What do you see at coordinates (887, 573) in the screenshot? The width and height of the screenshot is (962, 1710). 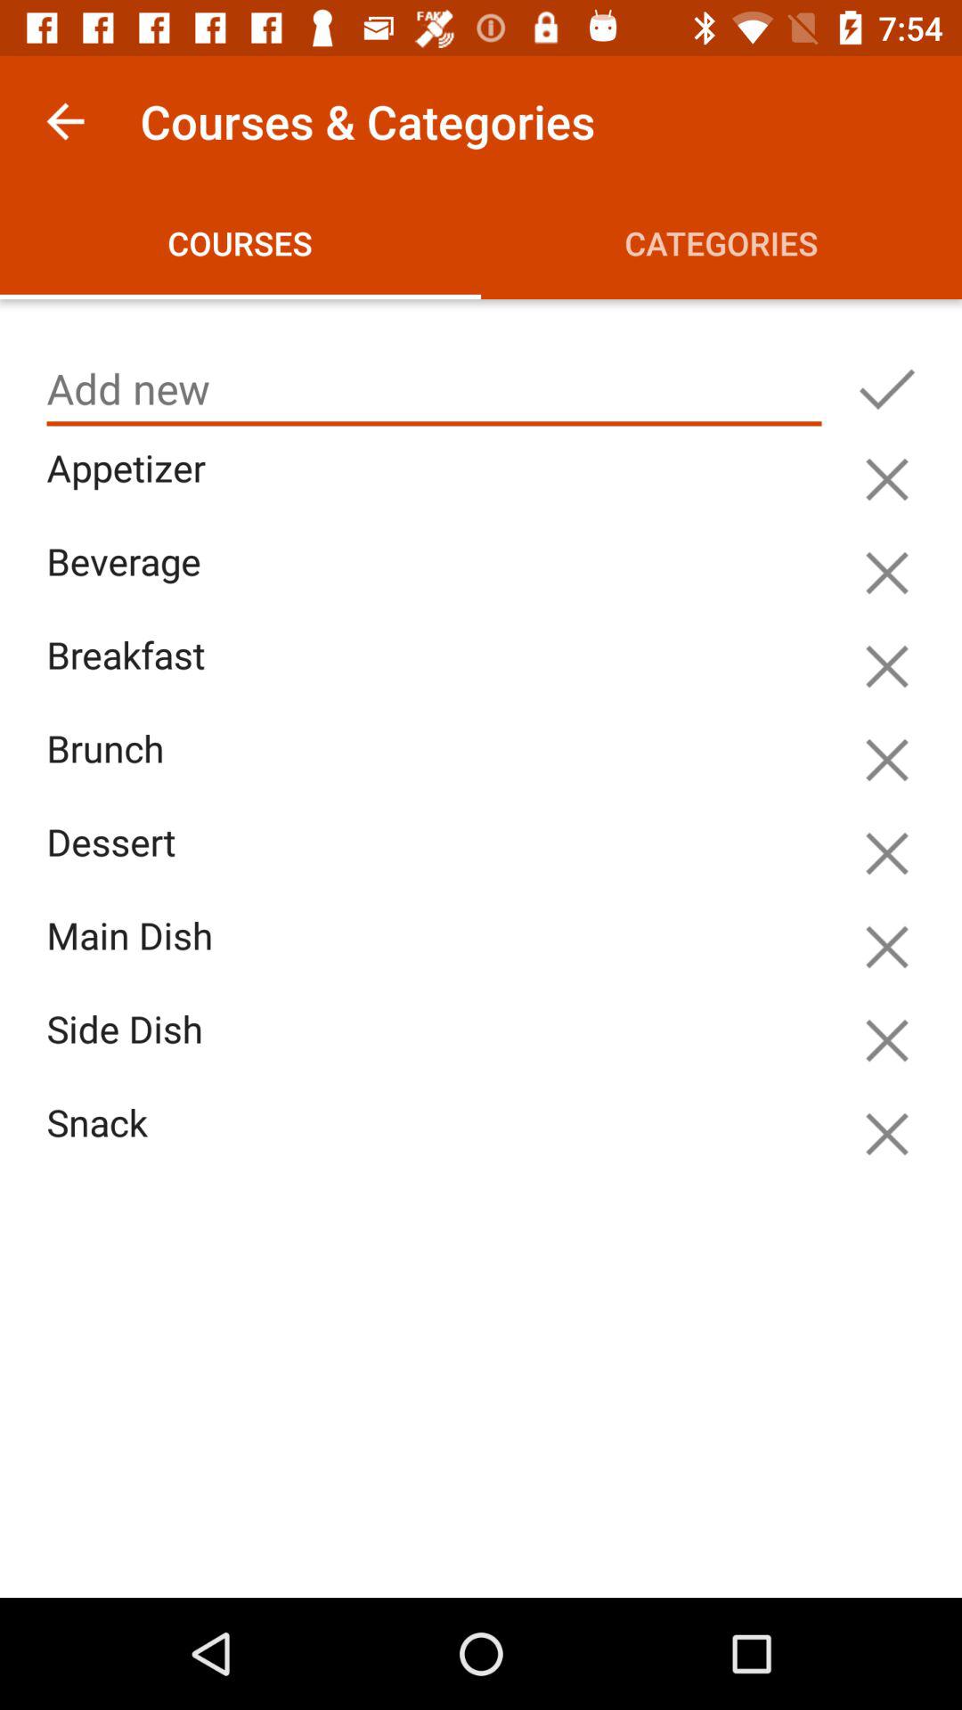 I see `deletes beverage` at bounding box center [887, 573].